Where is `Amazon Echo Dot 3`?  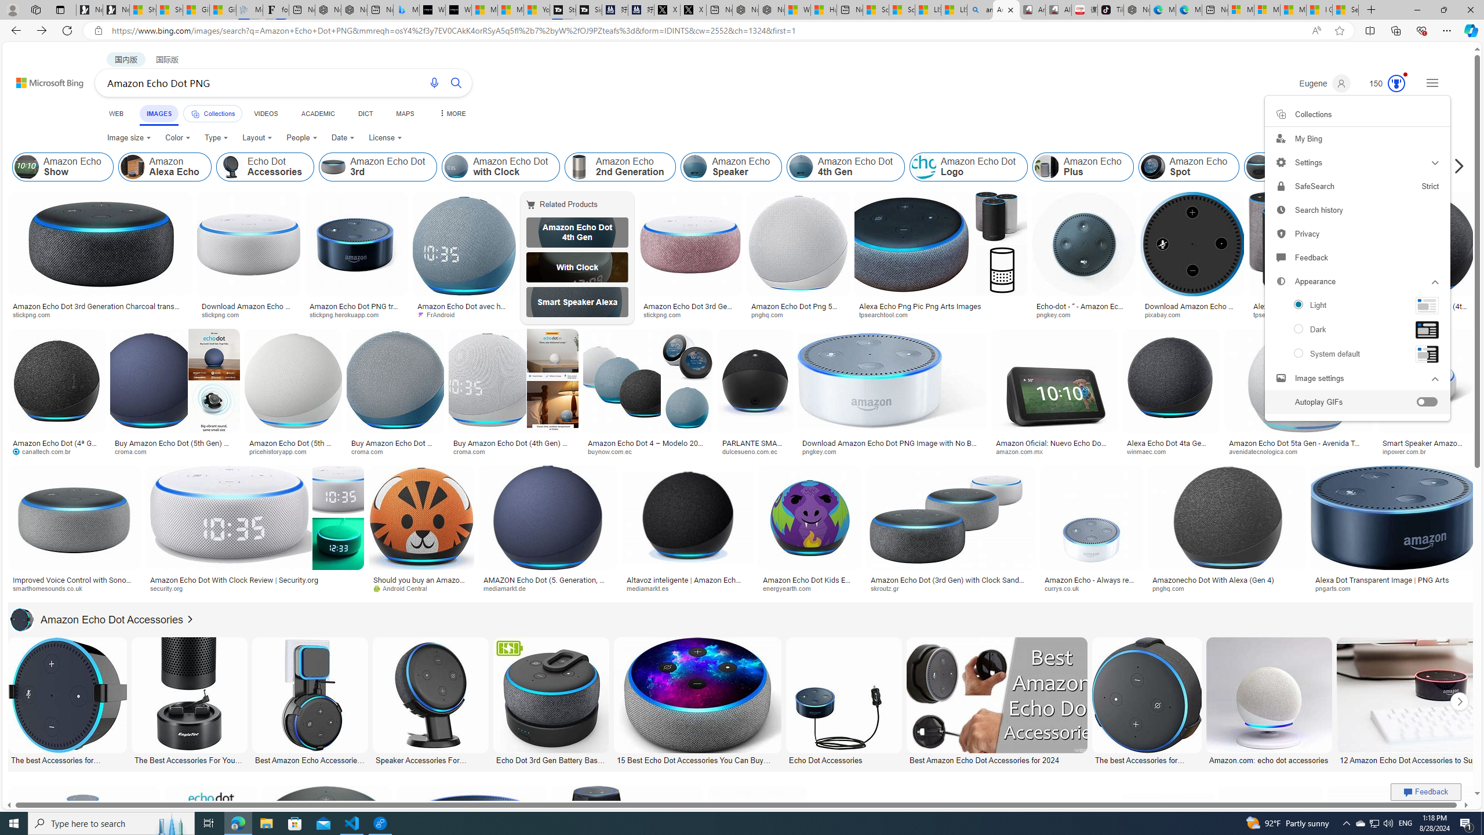 Amazon Echo Dot 3 is located at coordinates (1303, 167).